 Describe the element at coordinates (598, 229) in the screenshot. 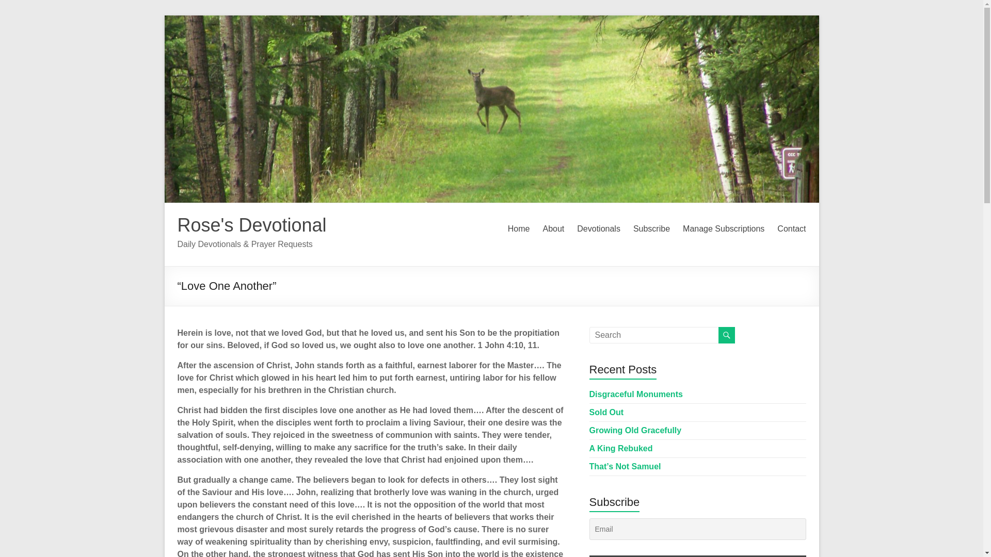

I see `Devotionals` at that location.